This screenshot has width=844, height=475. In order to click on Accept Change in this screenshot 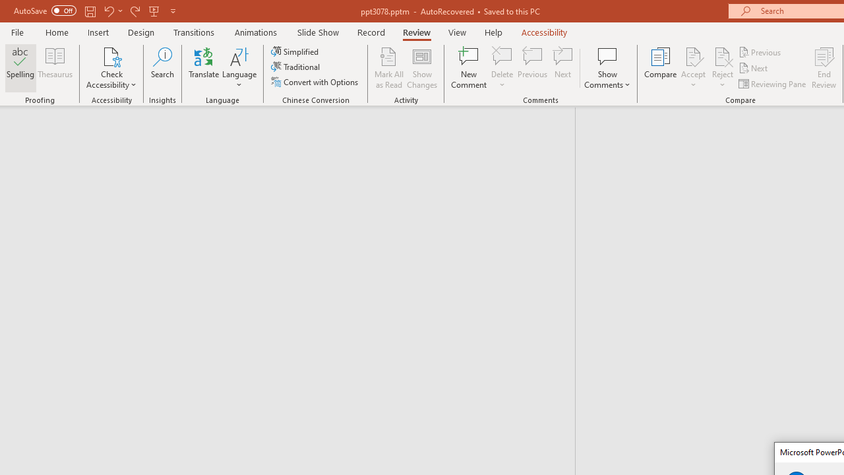, I will do `click(693, 55)`.